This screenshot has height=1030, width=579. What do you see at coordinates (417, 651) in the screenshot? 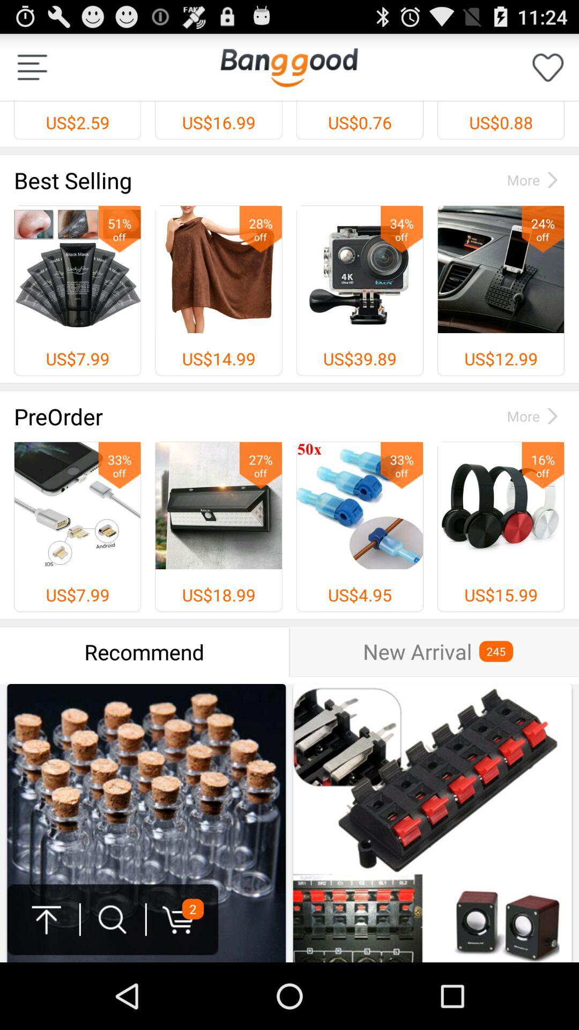
I see `select new arrival` at bounding box center [417, 651].